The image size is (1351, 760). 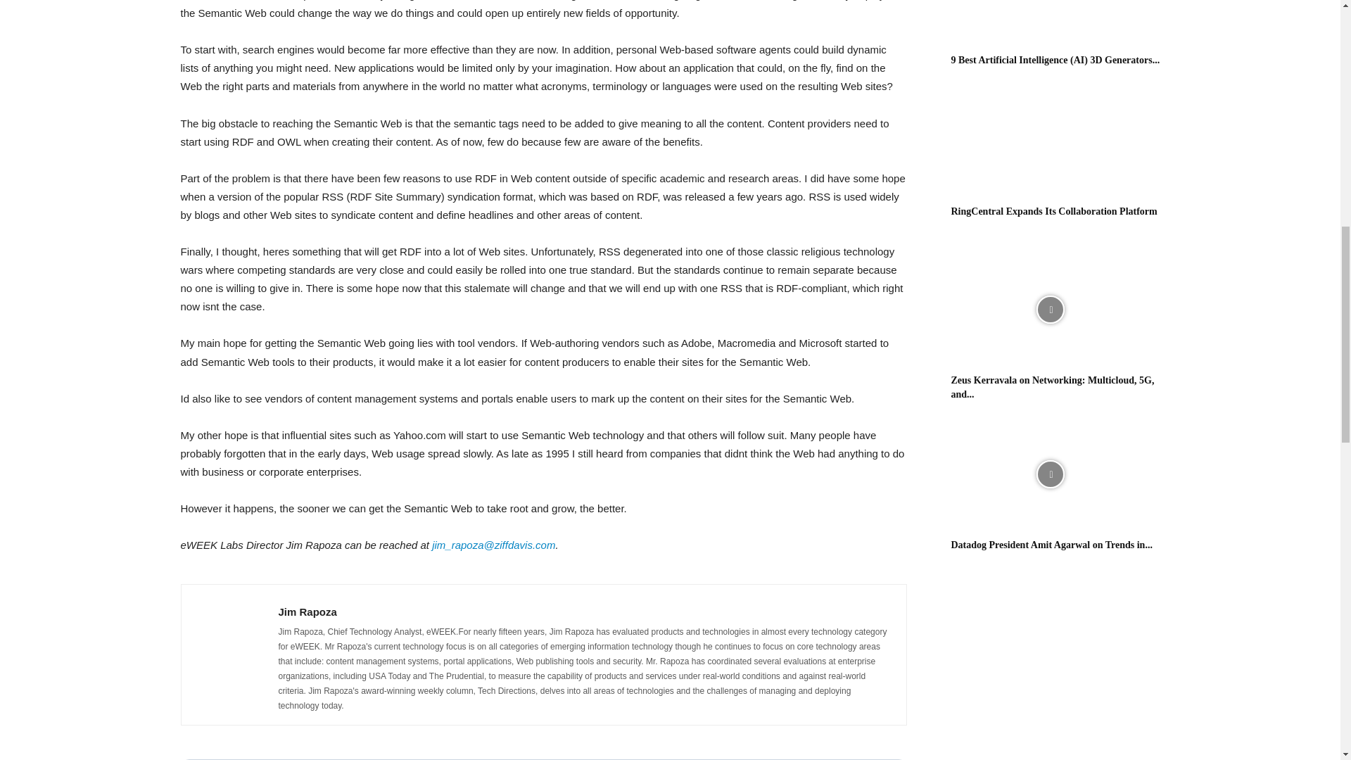 What do you see at coordinates (1054, 211) in the screenshot?
I see `RingCentral Expands Its Collaboration Platform` at bounding box center [1054, 211].